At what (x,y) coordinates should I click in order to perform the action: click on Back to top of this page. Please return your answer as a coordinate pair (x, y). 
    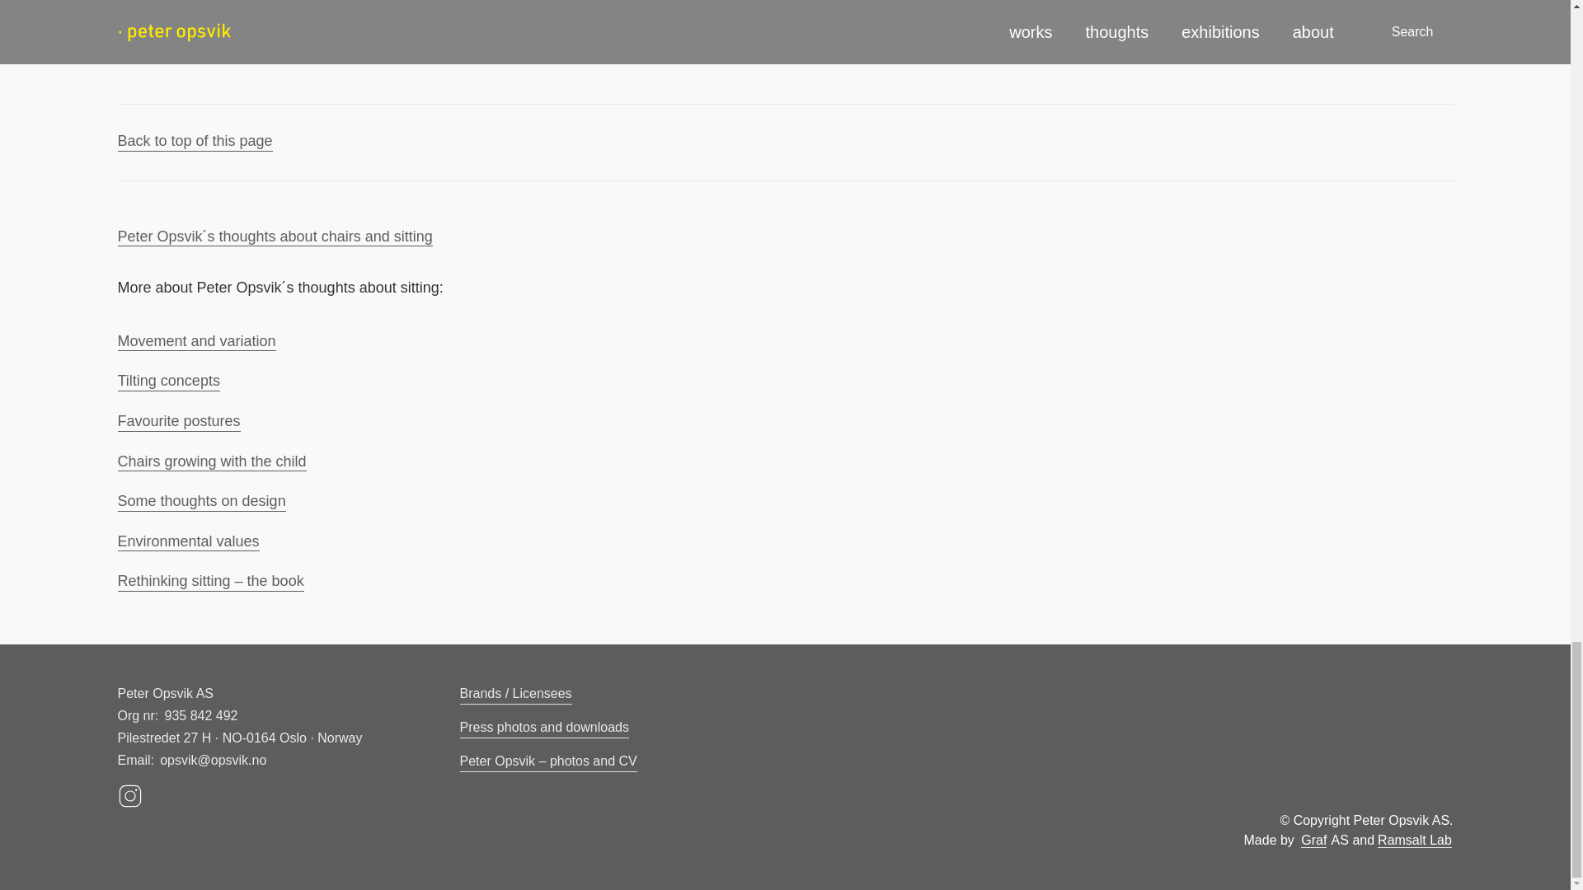
    Looking at the image, I should click on (195, 142).